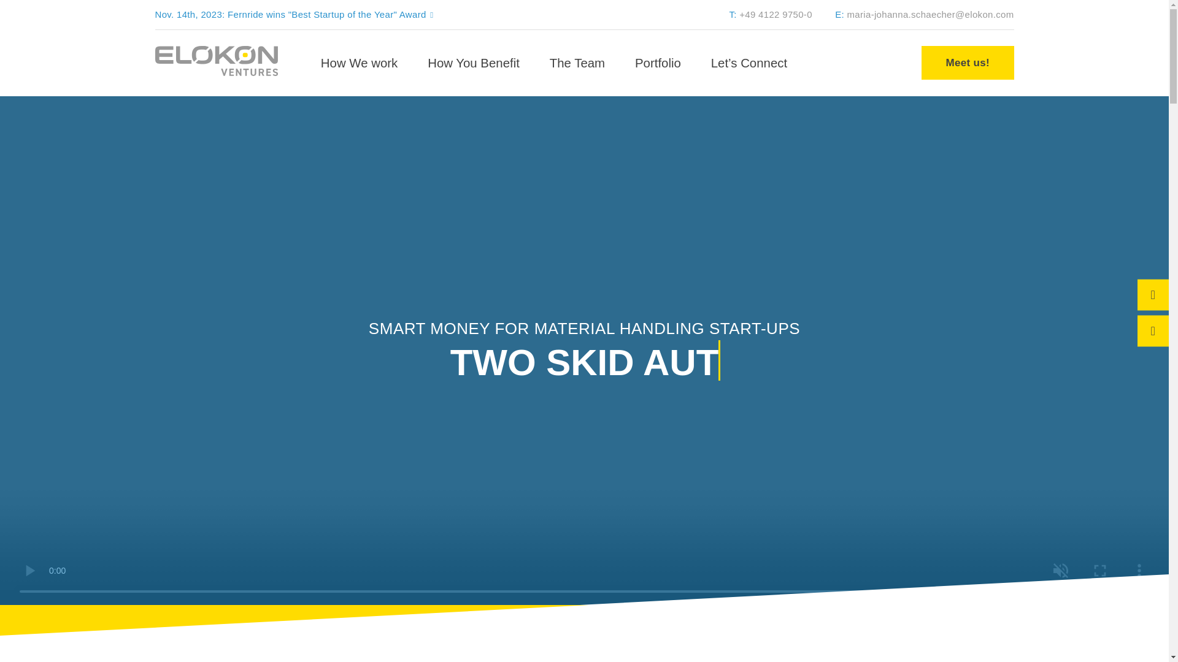  What do you see at coordinates (967, 63) in the screenshot?
I see `Meet us!` at bounding box center [967, 63].